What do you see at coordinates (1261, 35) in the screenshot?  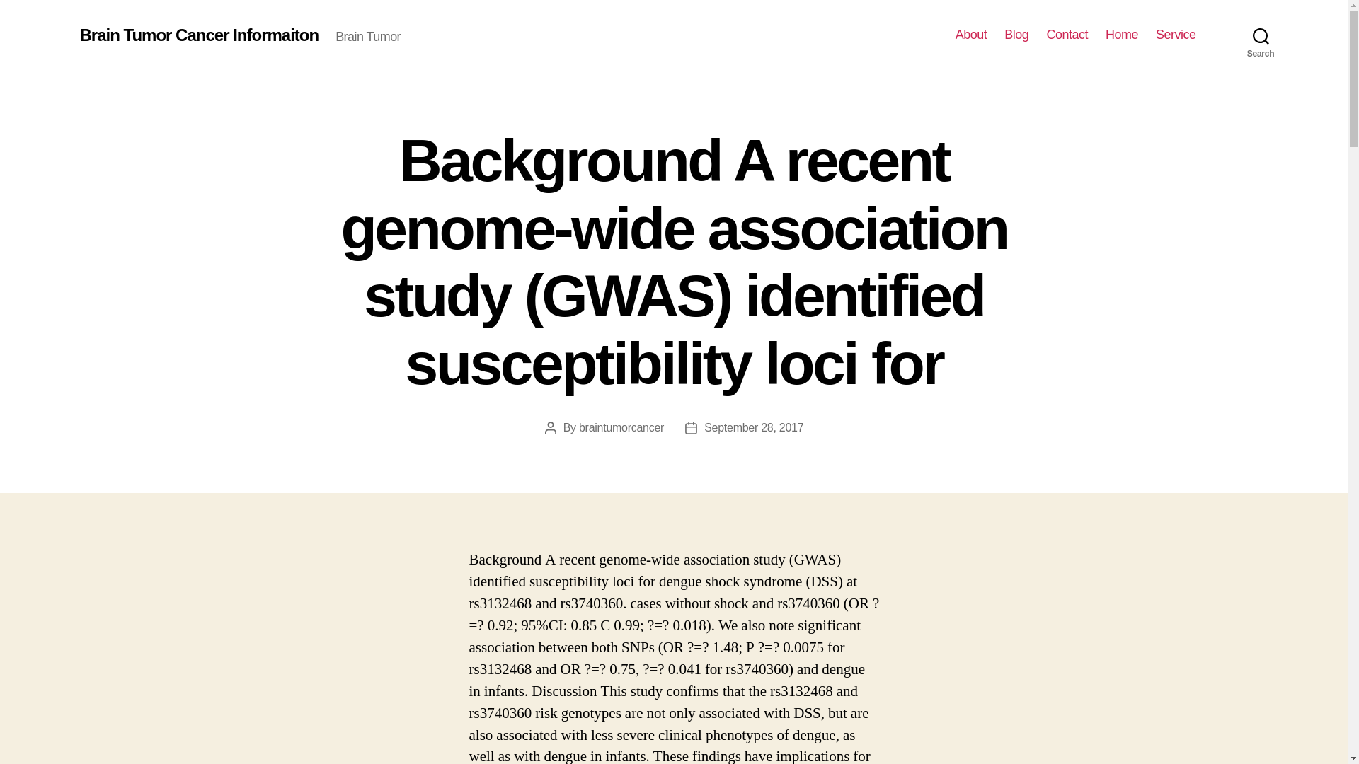 I see `Search` at bounding box center [1261, 35].